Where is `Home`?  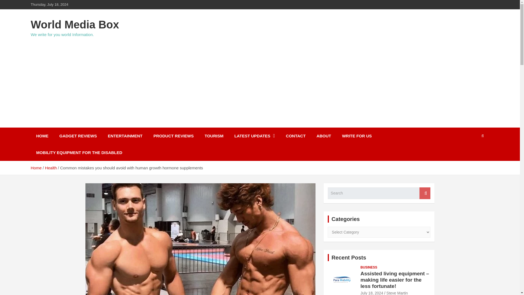
Home is located at coordinates (36, 168).